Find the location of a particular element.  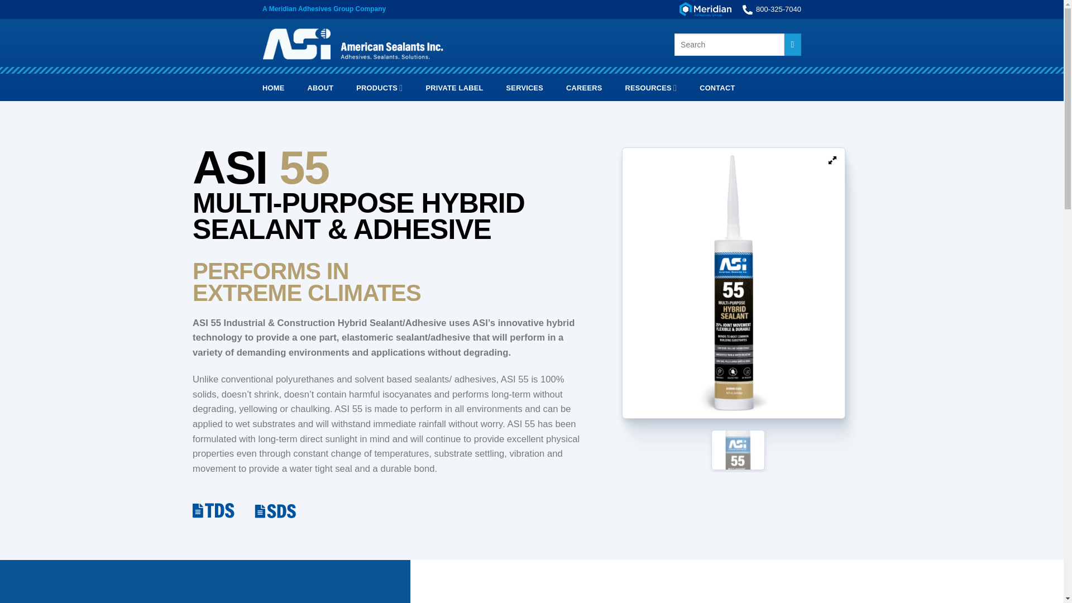

PRODUCTS is located at coordinates (379, 88).